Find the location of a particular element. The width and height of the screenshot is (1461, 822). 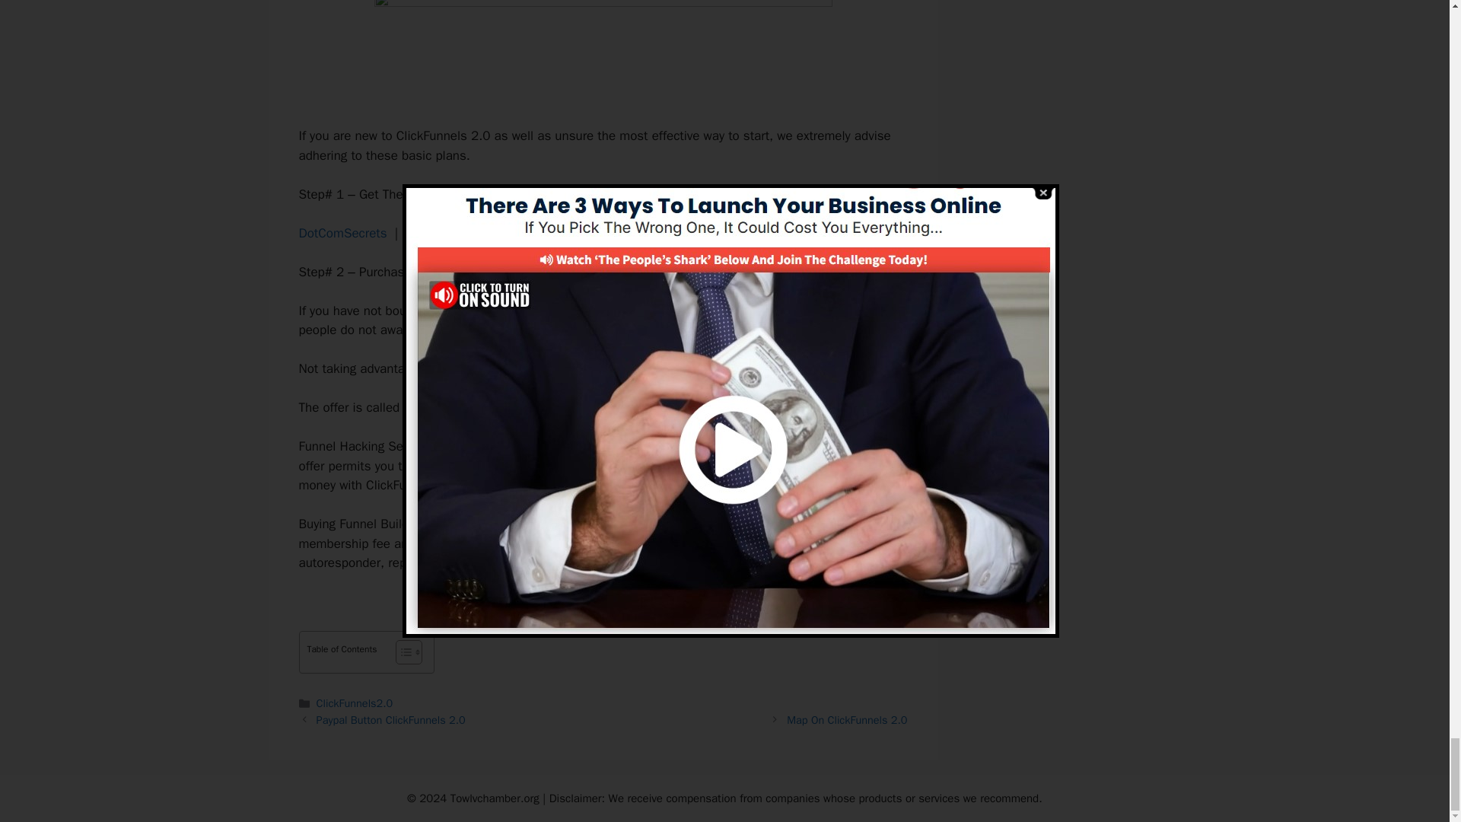

DotComSecrets is located at coordinates (342, 233).